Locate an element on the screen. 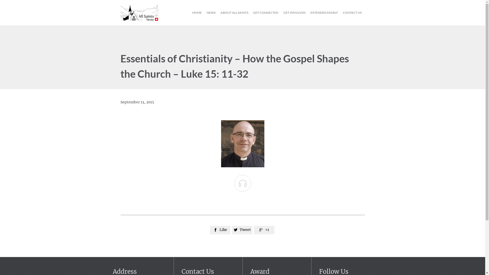  Skip to content is located at coordinates (365, 7).